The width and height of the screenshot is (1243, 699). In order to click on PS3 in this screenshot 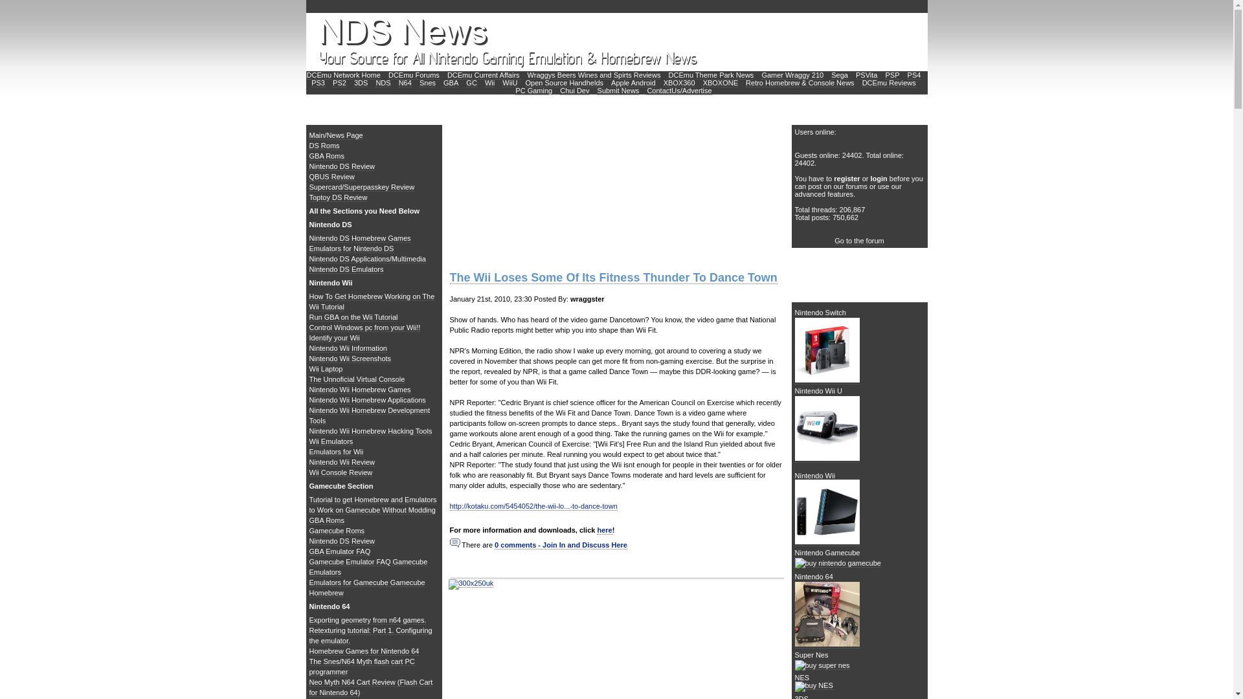, I will do `click(318, 83)`.